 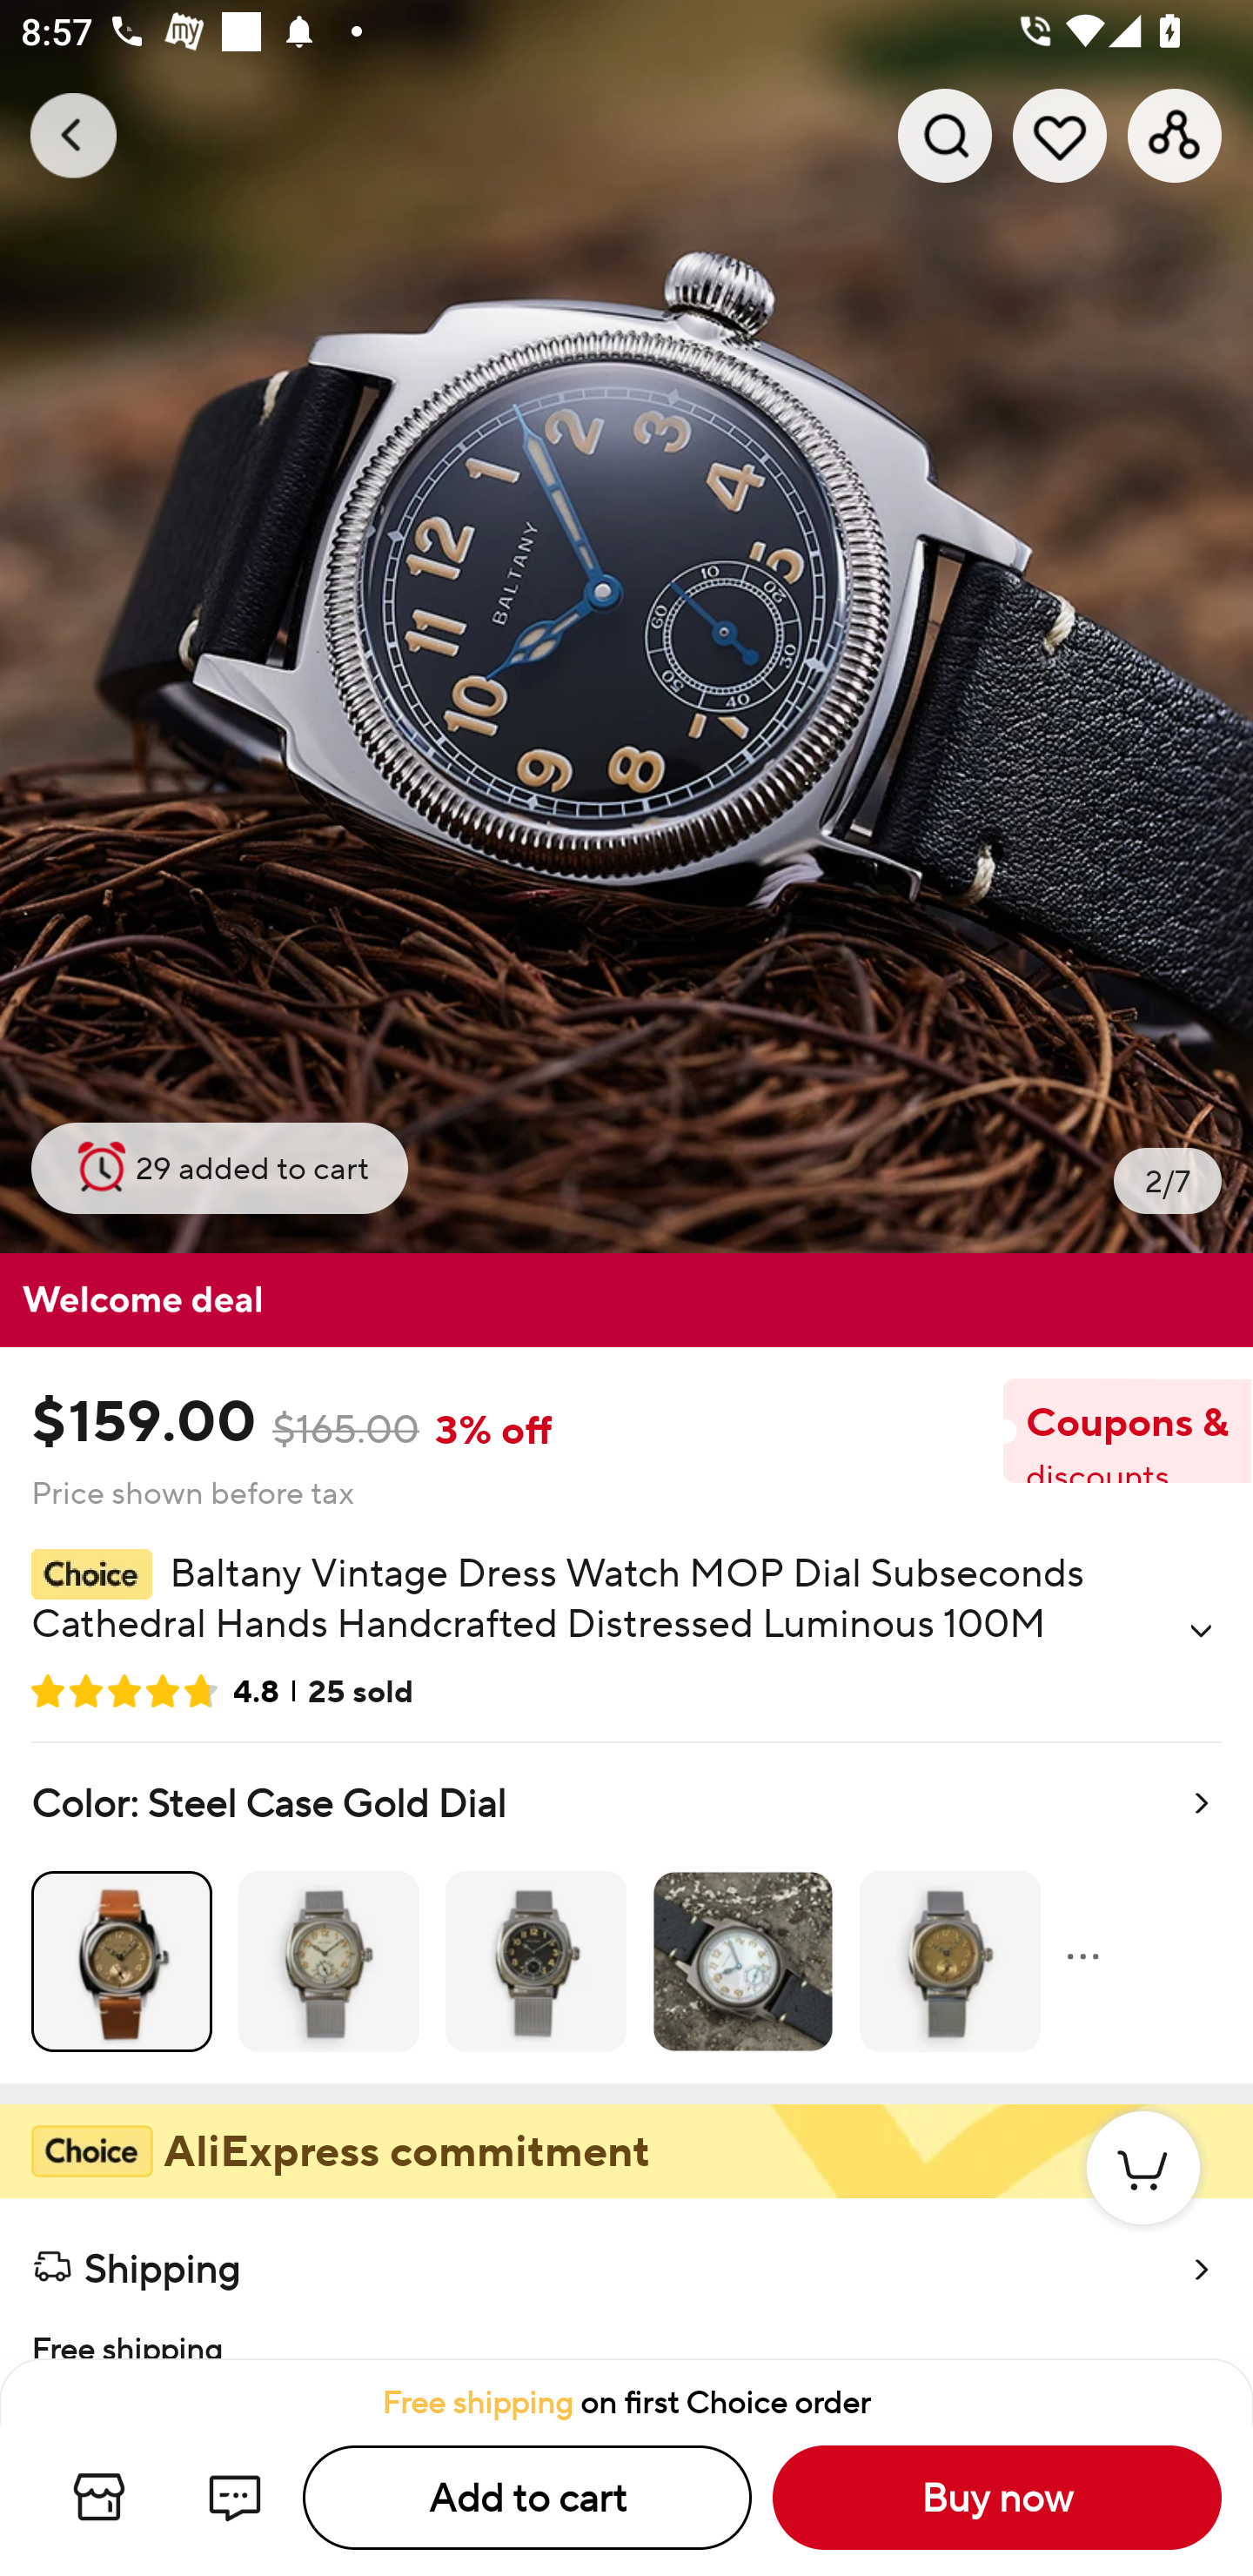 I want to click on Buy now, so click(x=997, y=2498).